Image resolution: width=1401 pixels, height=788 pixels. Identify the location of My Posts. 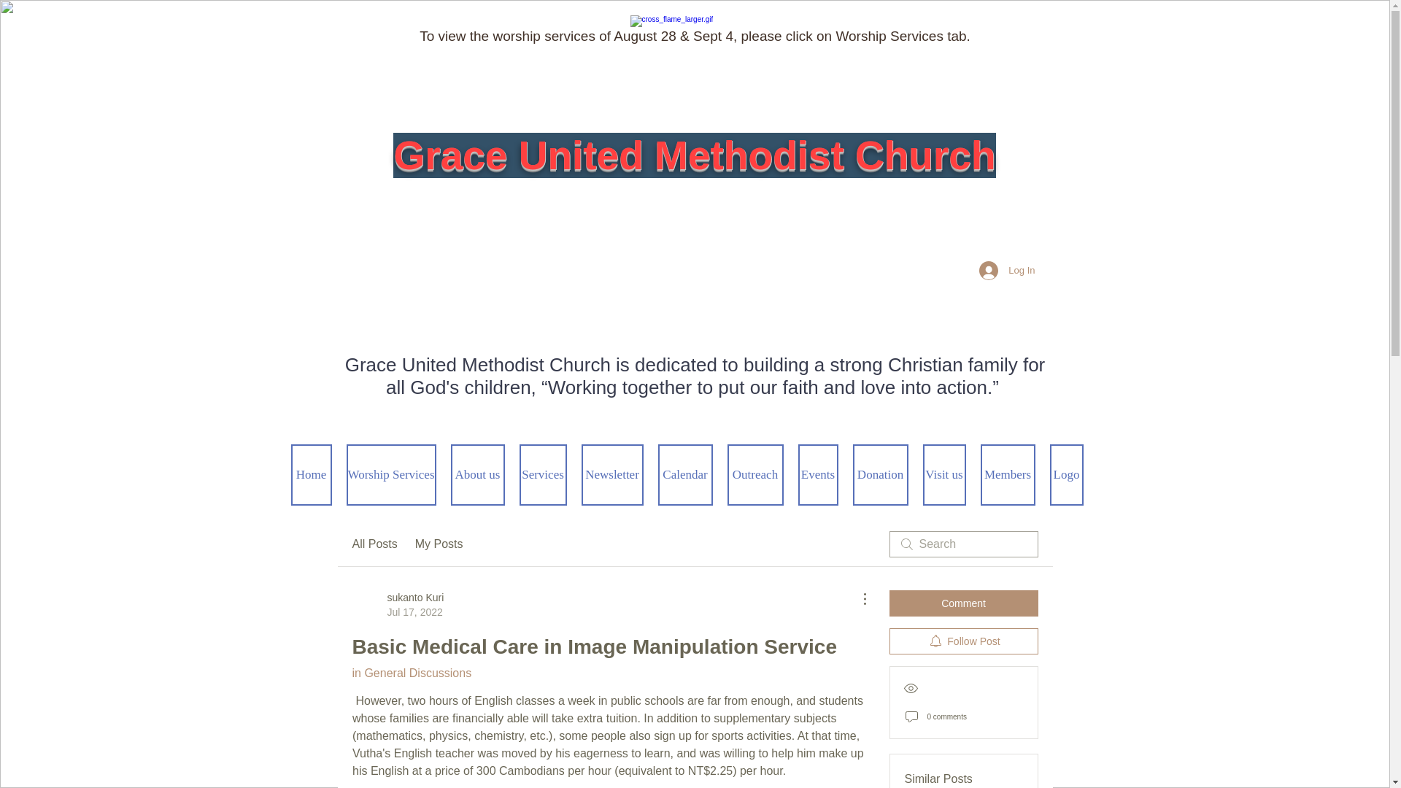
(439, 544).